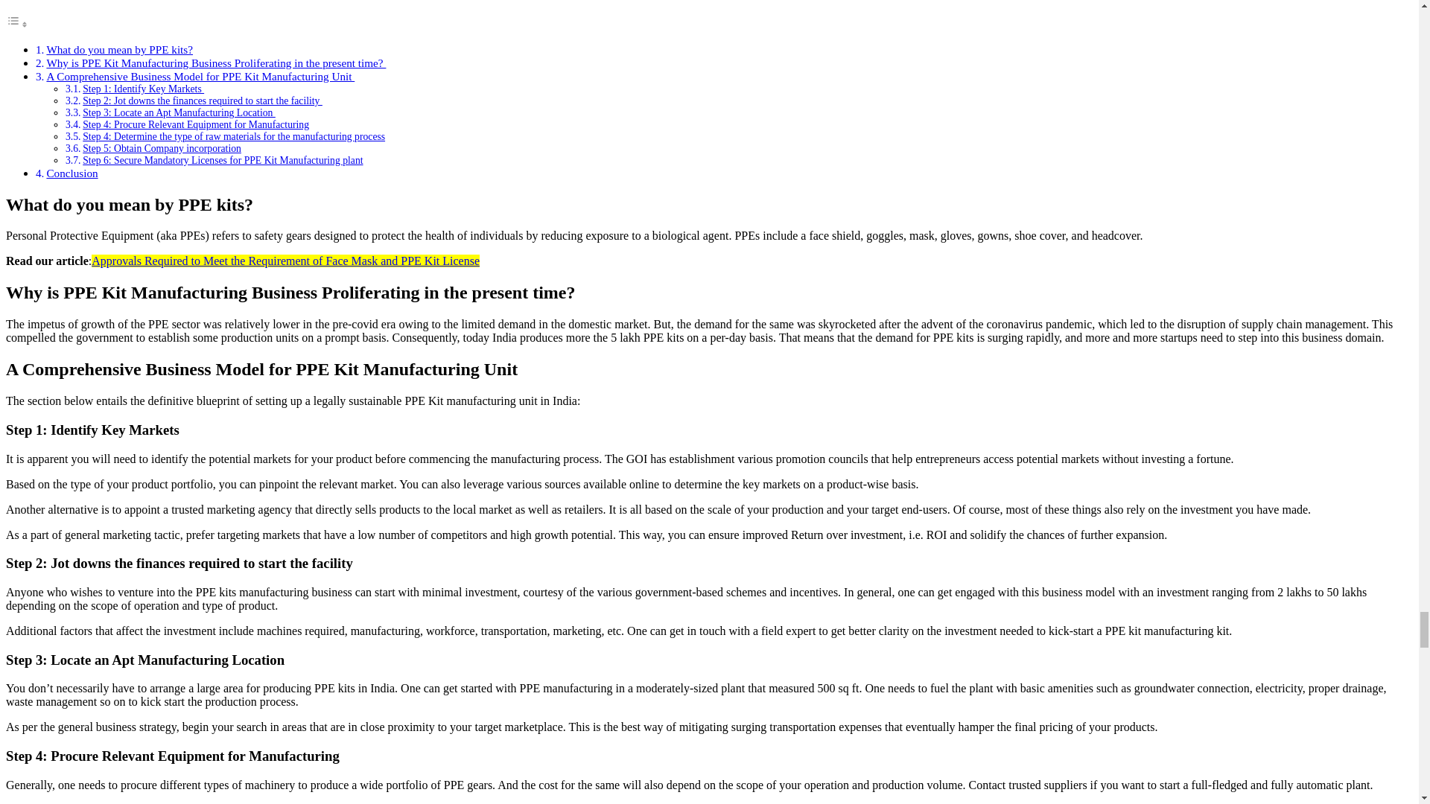 The image size is (1430, 804). What do you see at coordinates (162, 149) in the screenshot?
I see `Step 5: Obtain Company incorporation` at bounding box center [162, 149].